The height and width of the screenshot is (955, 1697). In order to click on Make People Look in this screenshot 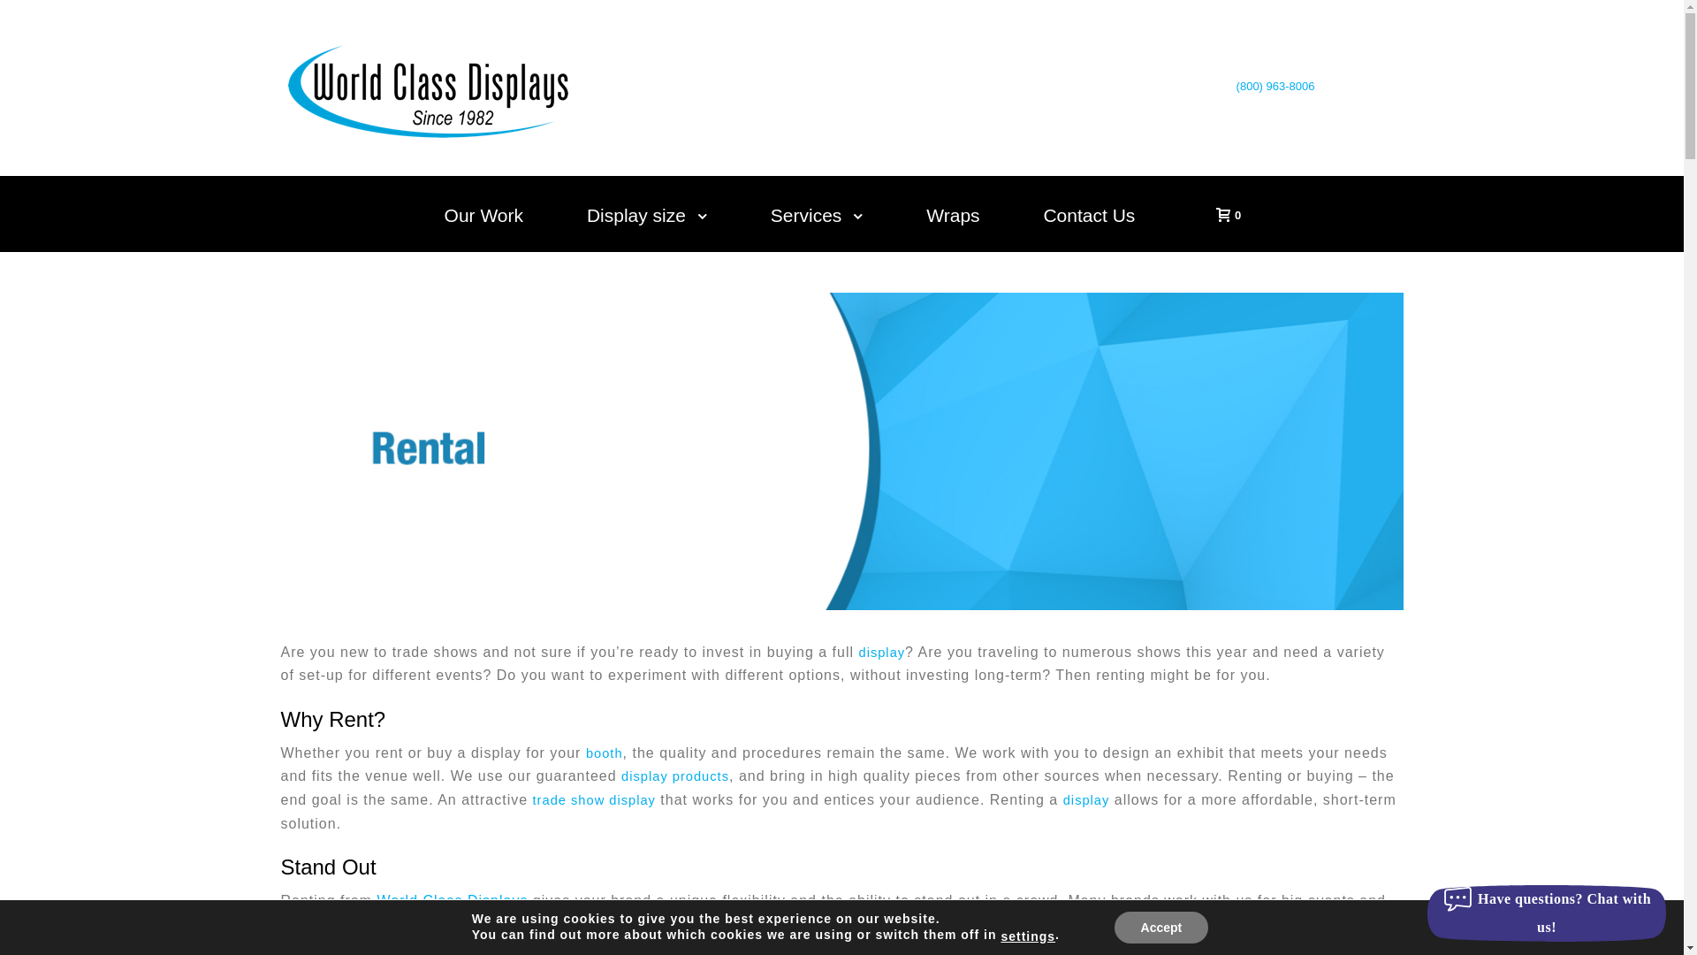, I will do `click(426, 88)`.